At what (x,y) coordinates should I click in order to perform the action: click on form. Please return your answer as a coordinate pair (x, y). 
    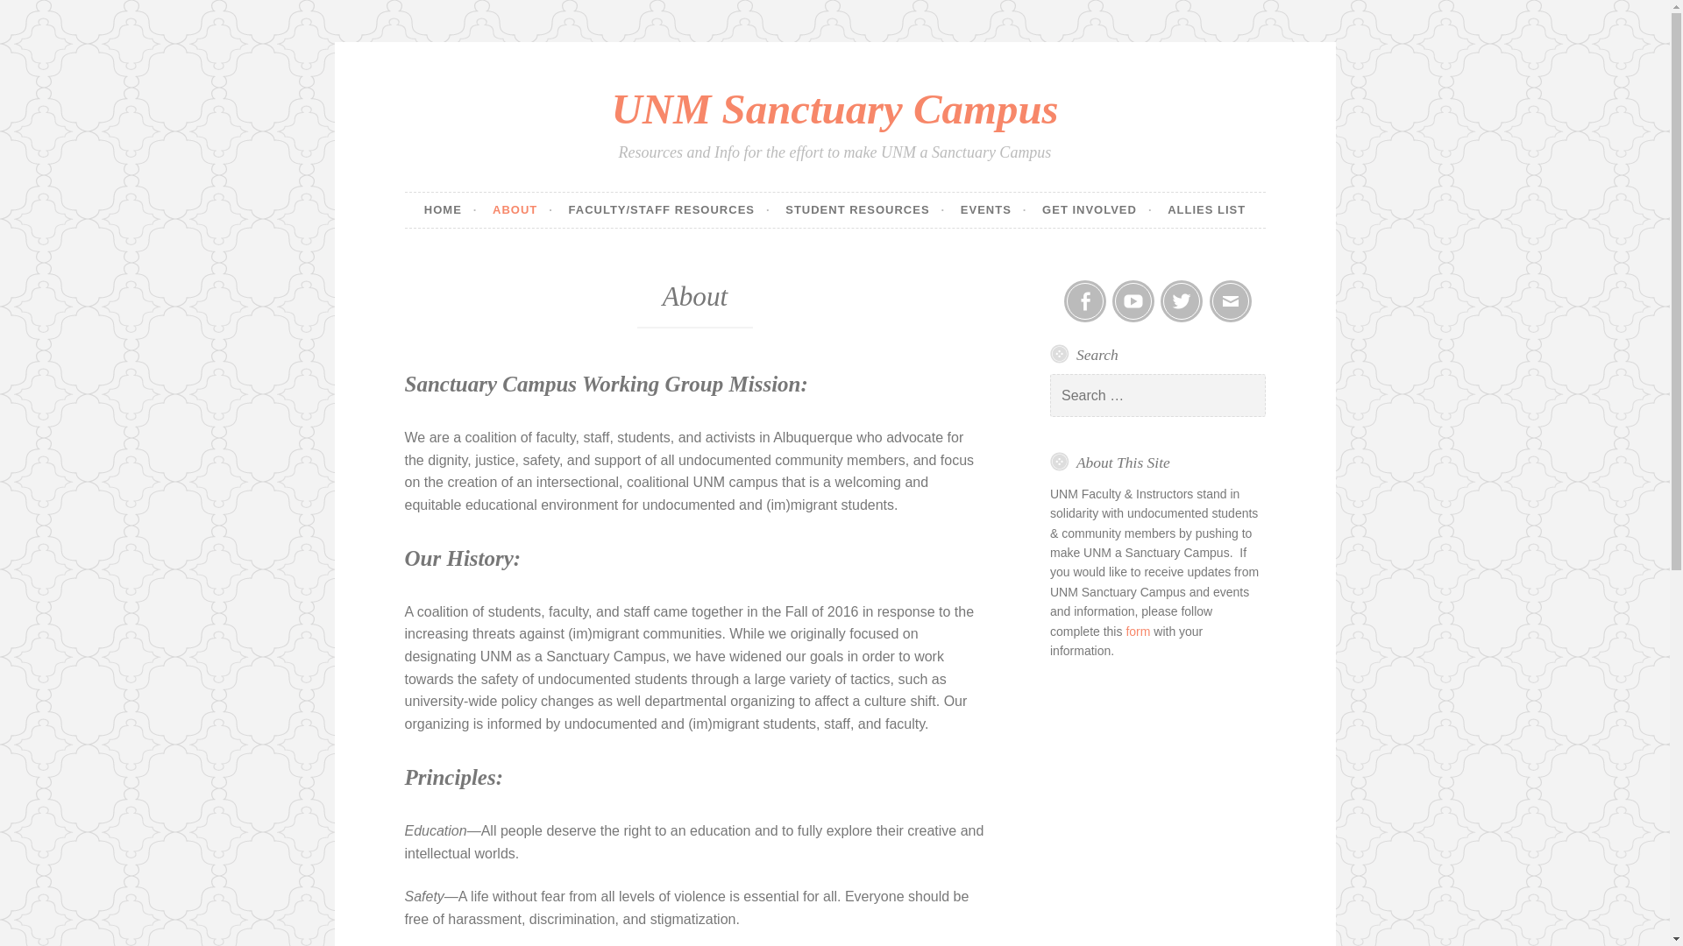
    Looking at the image, I should click on (1138, 631).